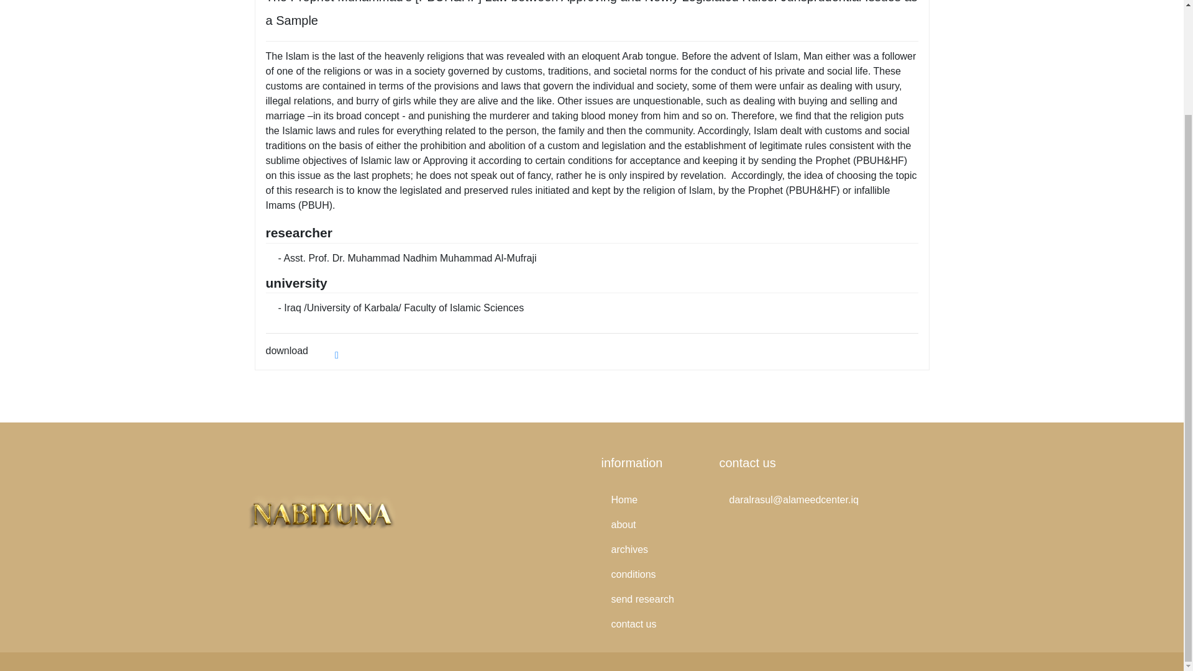 This screenshot has height=671, width=1193. Describe the element at coordinates (651, 599) in the screenshot. I see `send research` at that location.